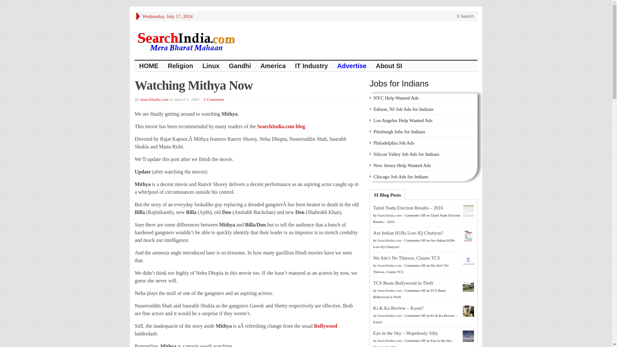  I want to click on Edison, NJ Job Ads for Indians, so click(403, 109).